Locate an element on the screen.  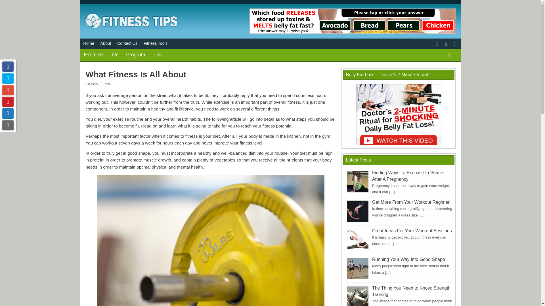
Share On Facebook is located at coordinates (8, 66).